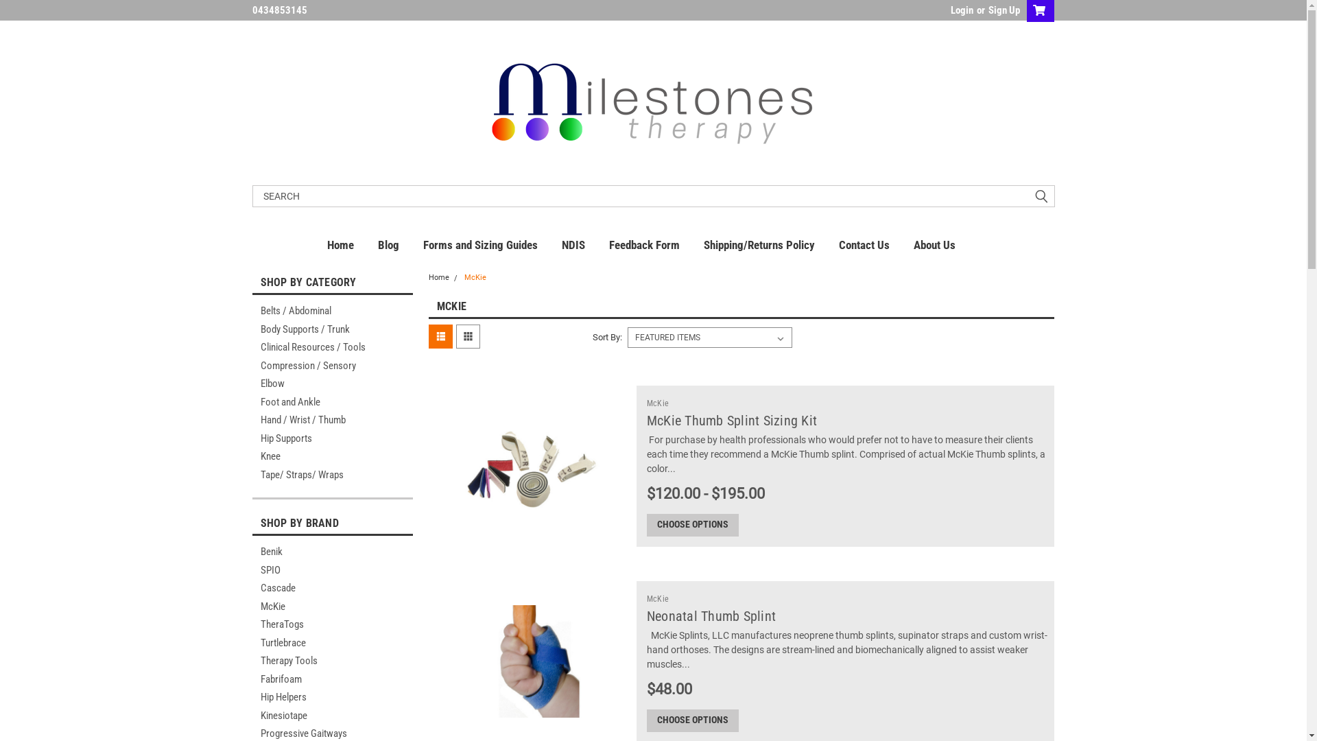  What do you see at coordinates (401, 245) in the screenshot?
I see `Blog` at bounding box center [401, 245].